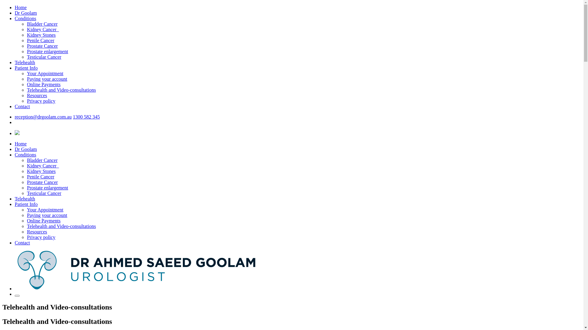  I want to click on Conditions, so click(25, 155).